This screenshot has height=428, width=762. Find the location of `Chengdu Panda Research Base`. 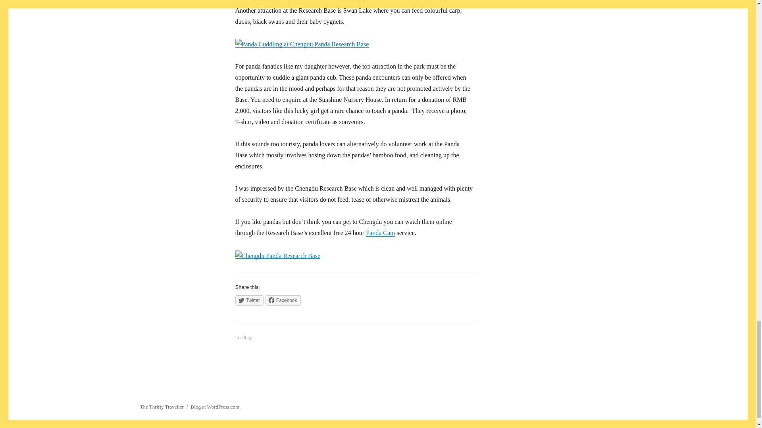

Chengdu Panda Research Base is located at coordinates (277, 256).